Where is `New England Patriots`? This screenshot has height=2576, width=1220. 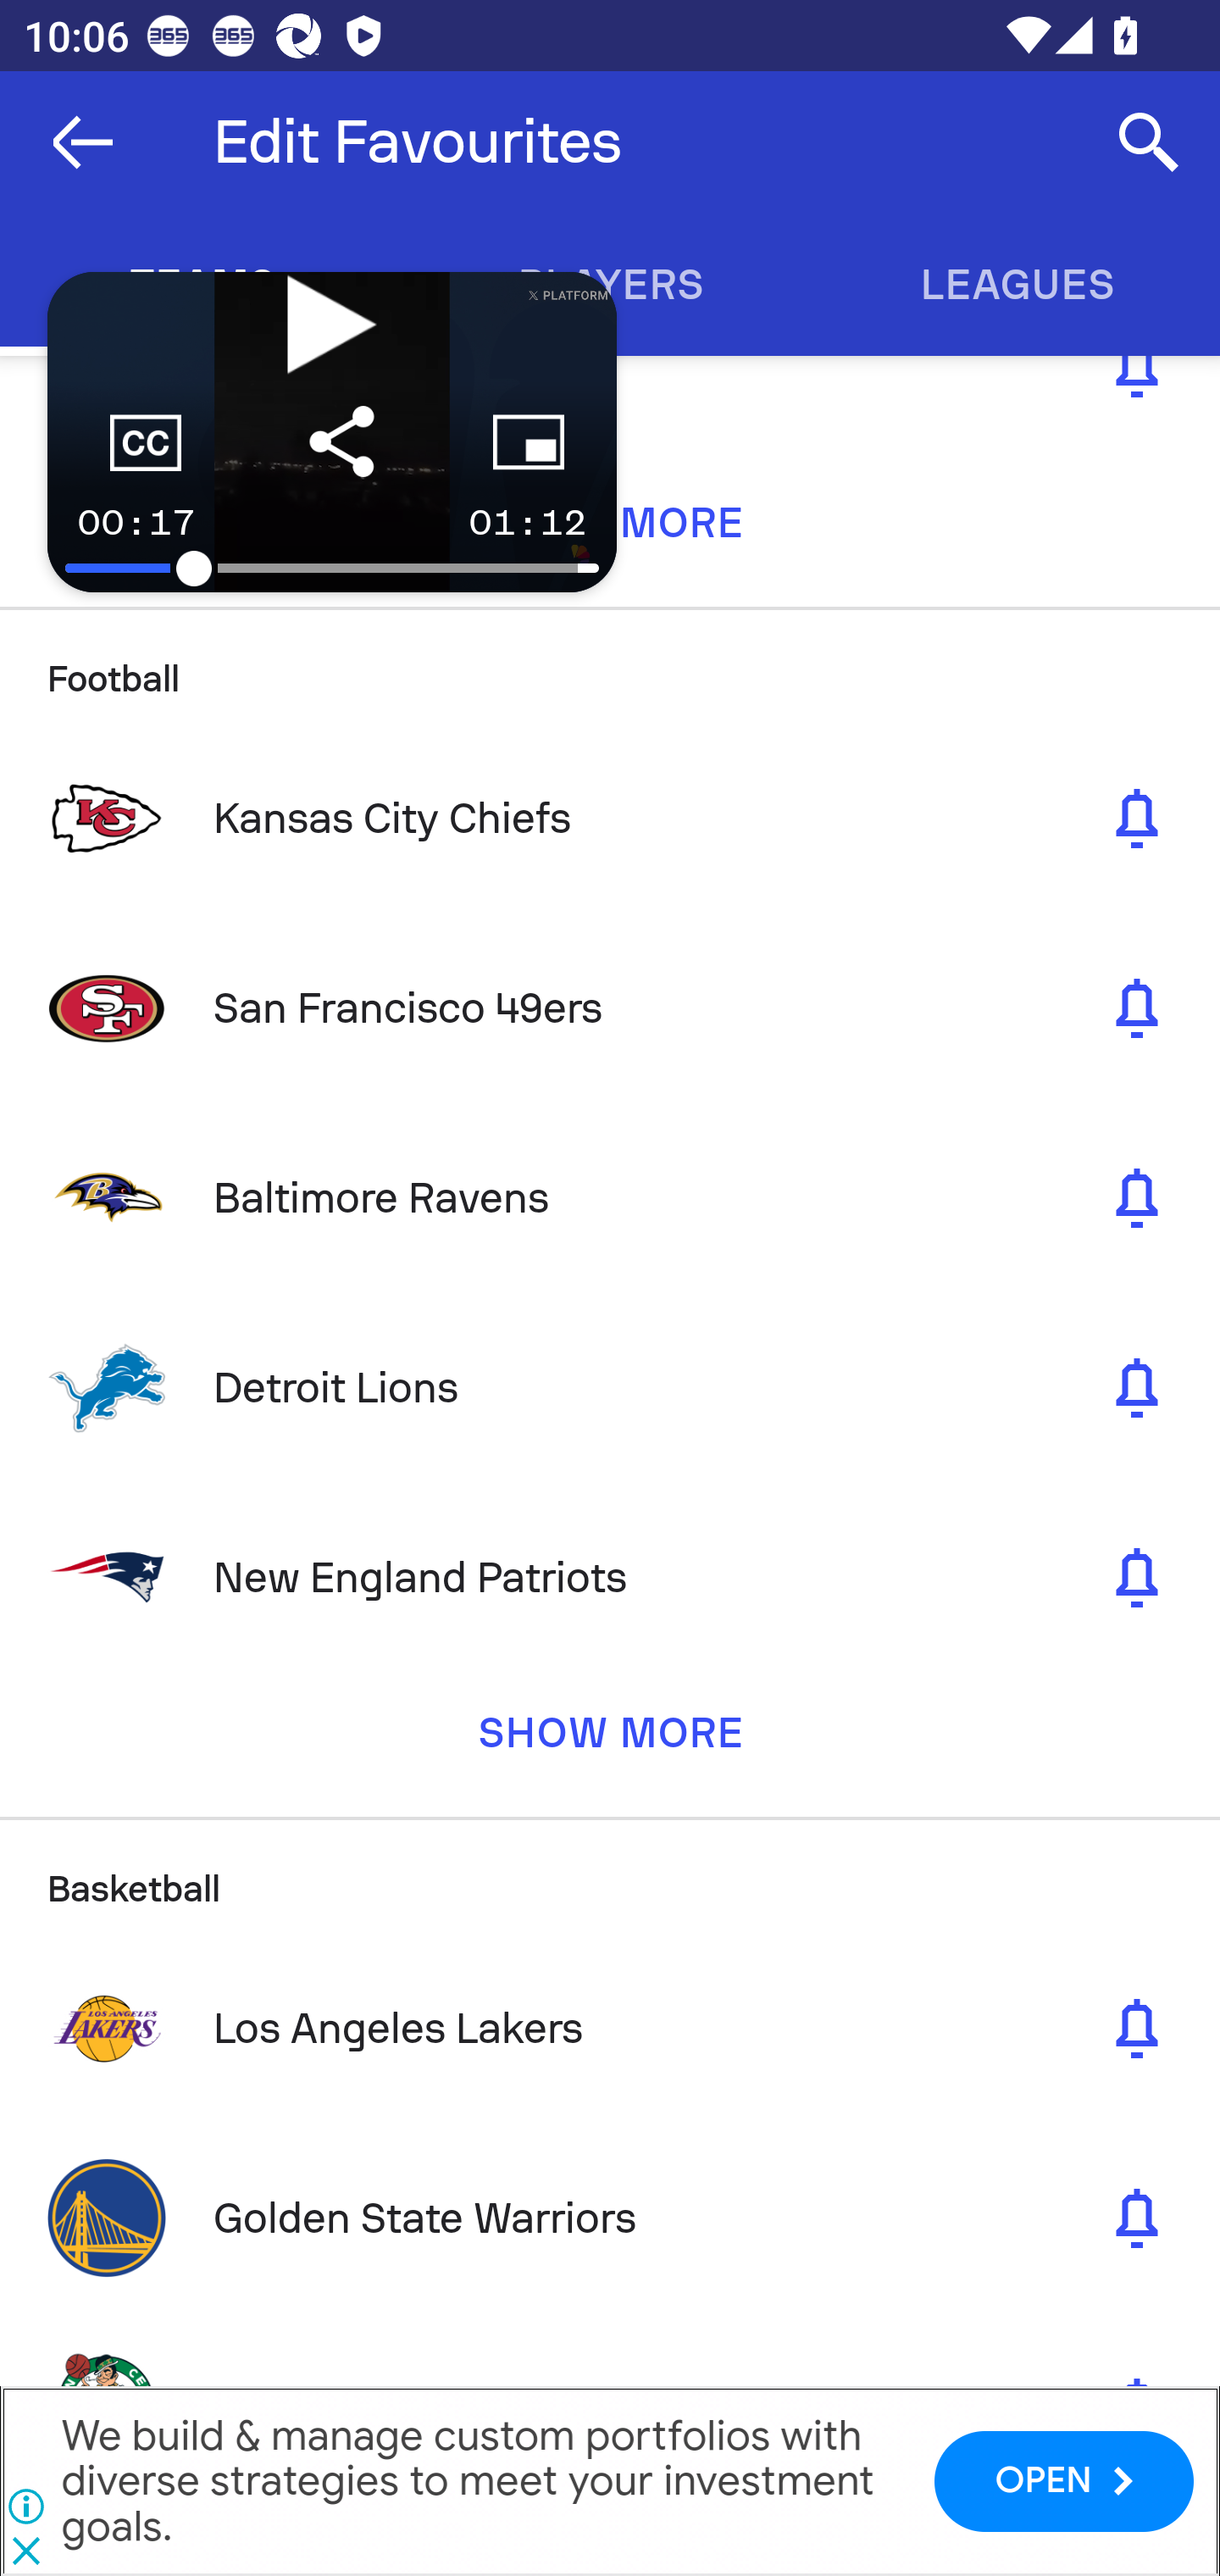 New England Patriots is located at coordinates (610, 1578).